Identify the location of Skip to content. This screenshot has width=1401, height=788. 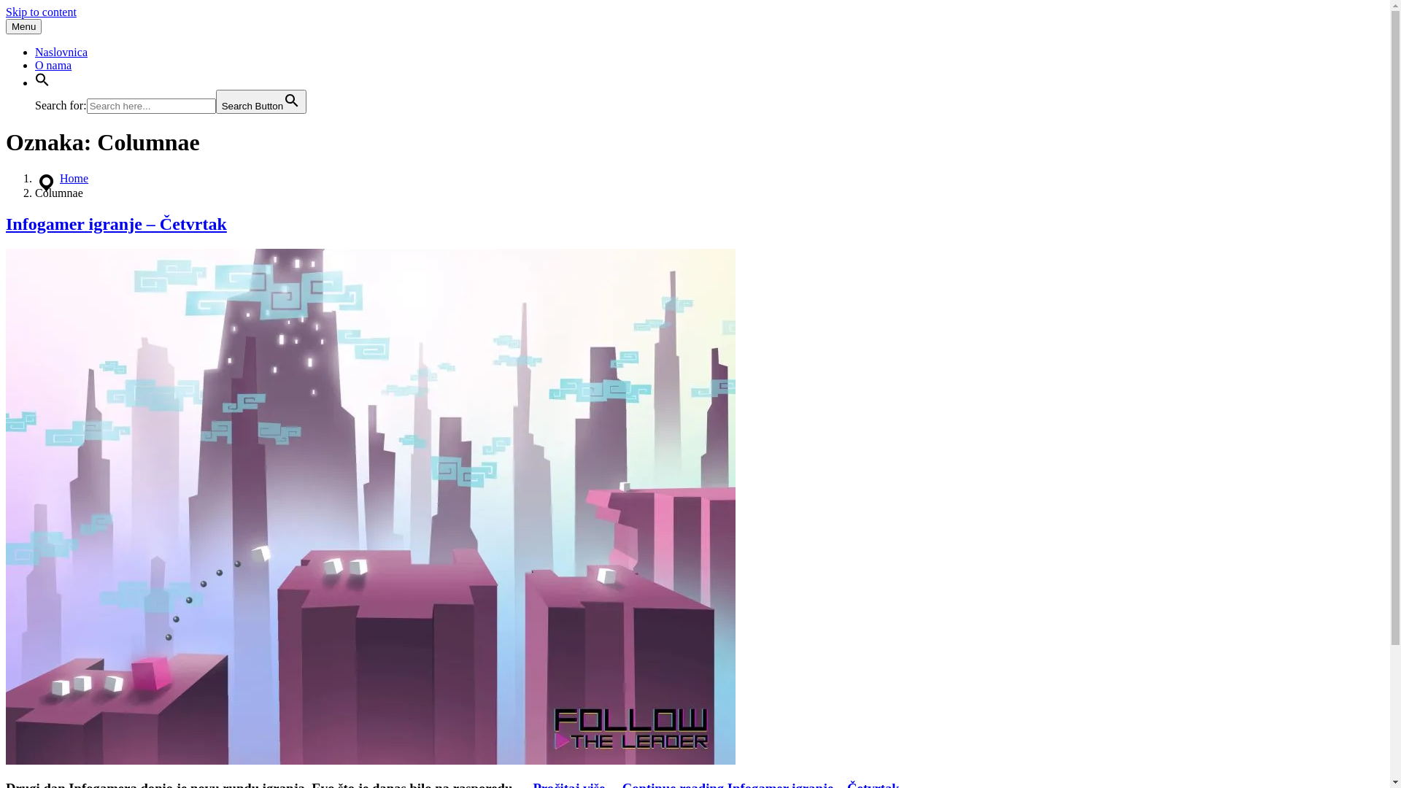
(41, 12).